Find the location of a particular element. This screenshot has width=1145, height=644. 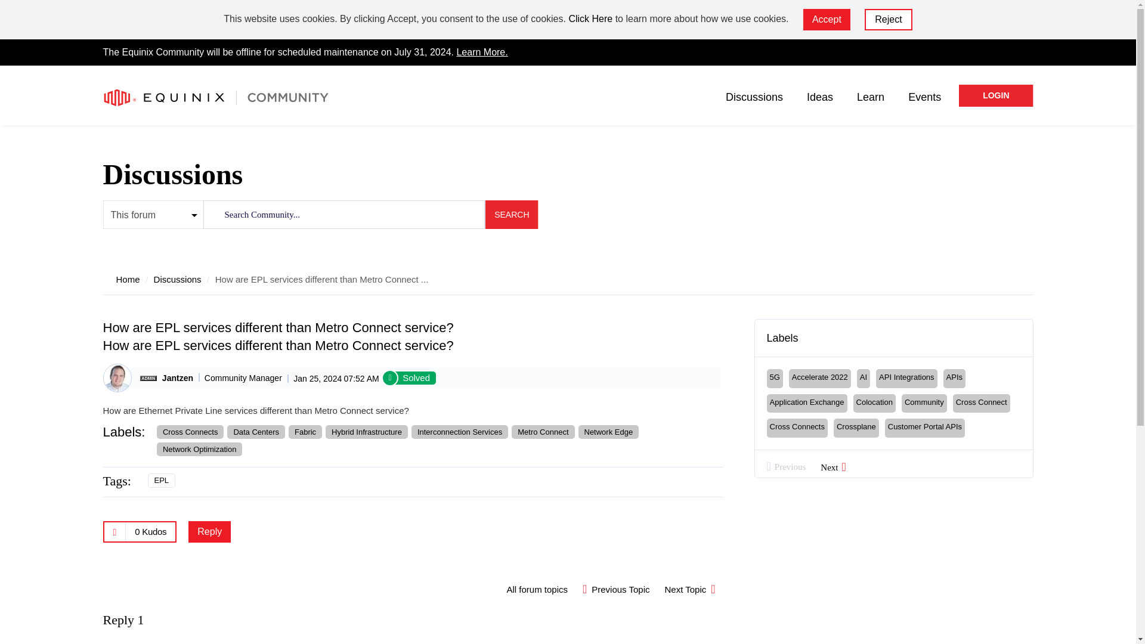

Learn is located at coordinates (870, 97).